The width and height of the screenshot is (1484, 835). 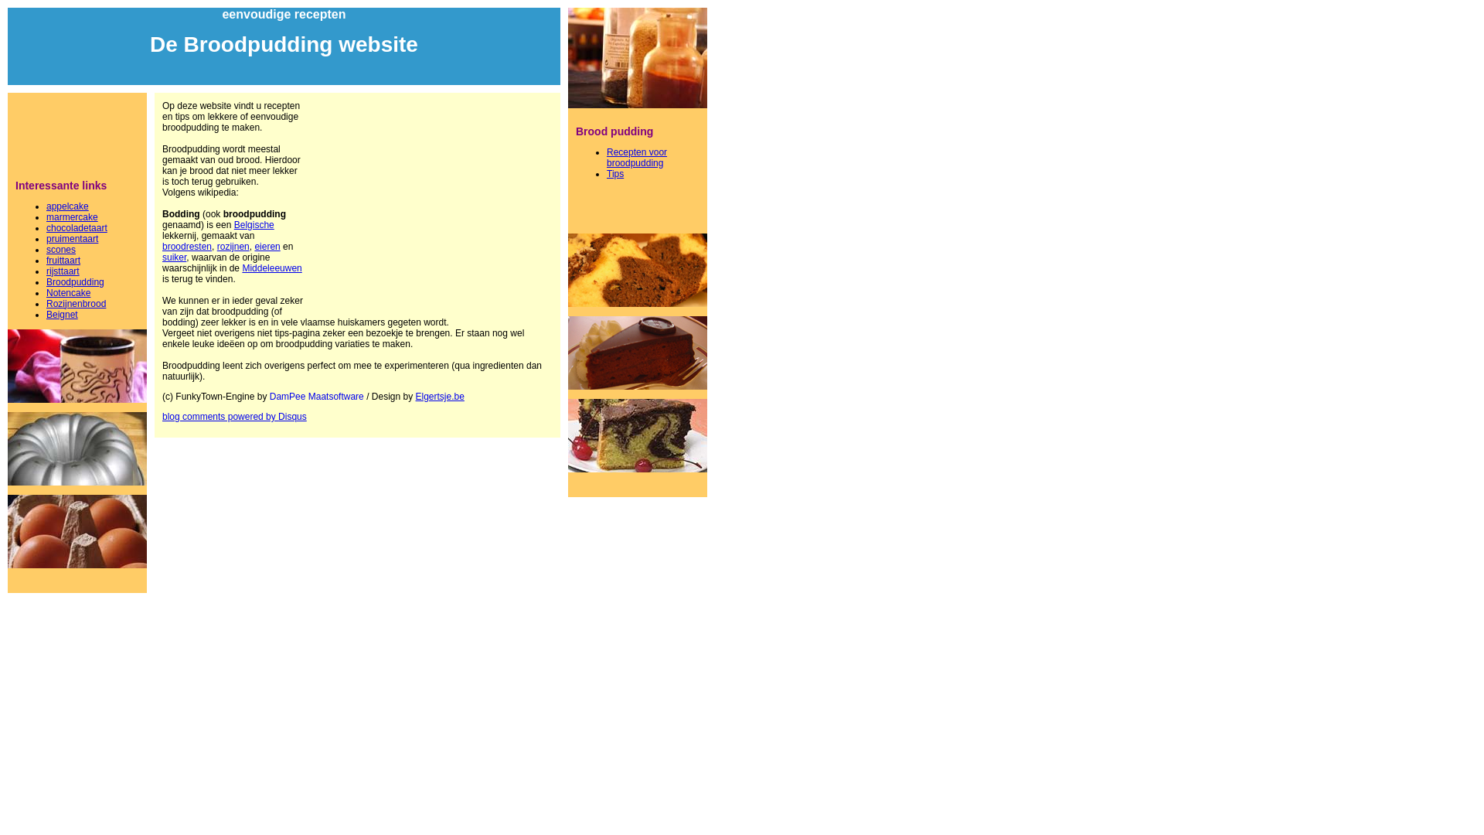 I want to click on rozijnen, so click(x=233, y=246).